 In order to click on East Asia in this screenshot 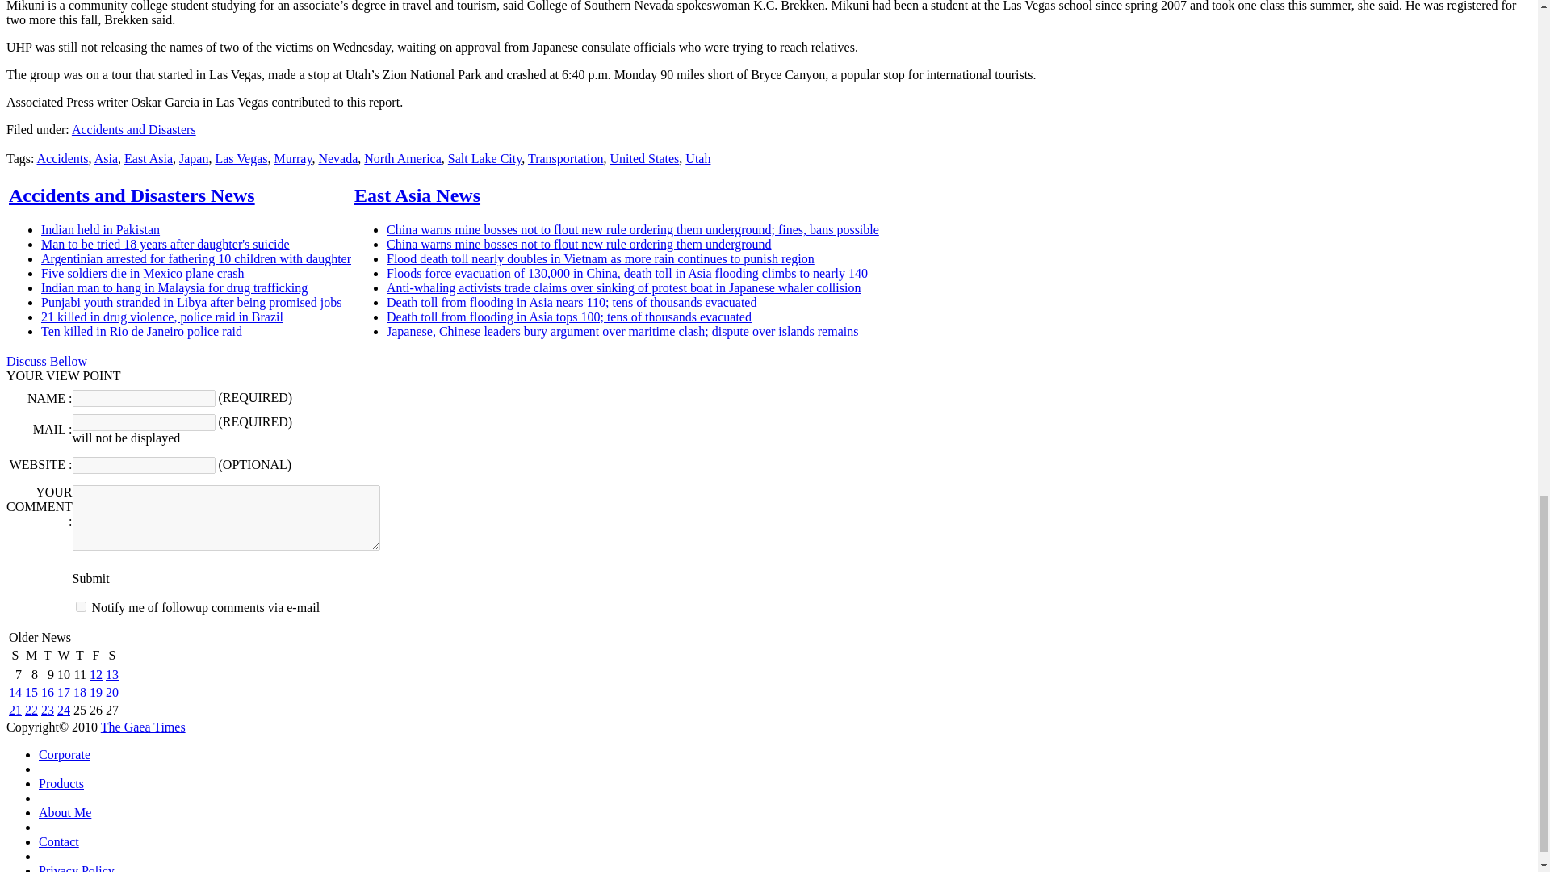, I will do `click(148, 158)`.